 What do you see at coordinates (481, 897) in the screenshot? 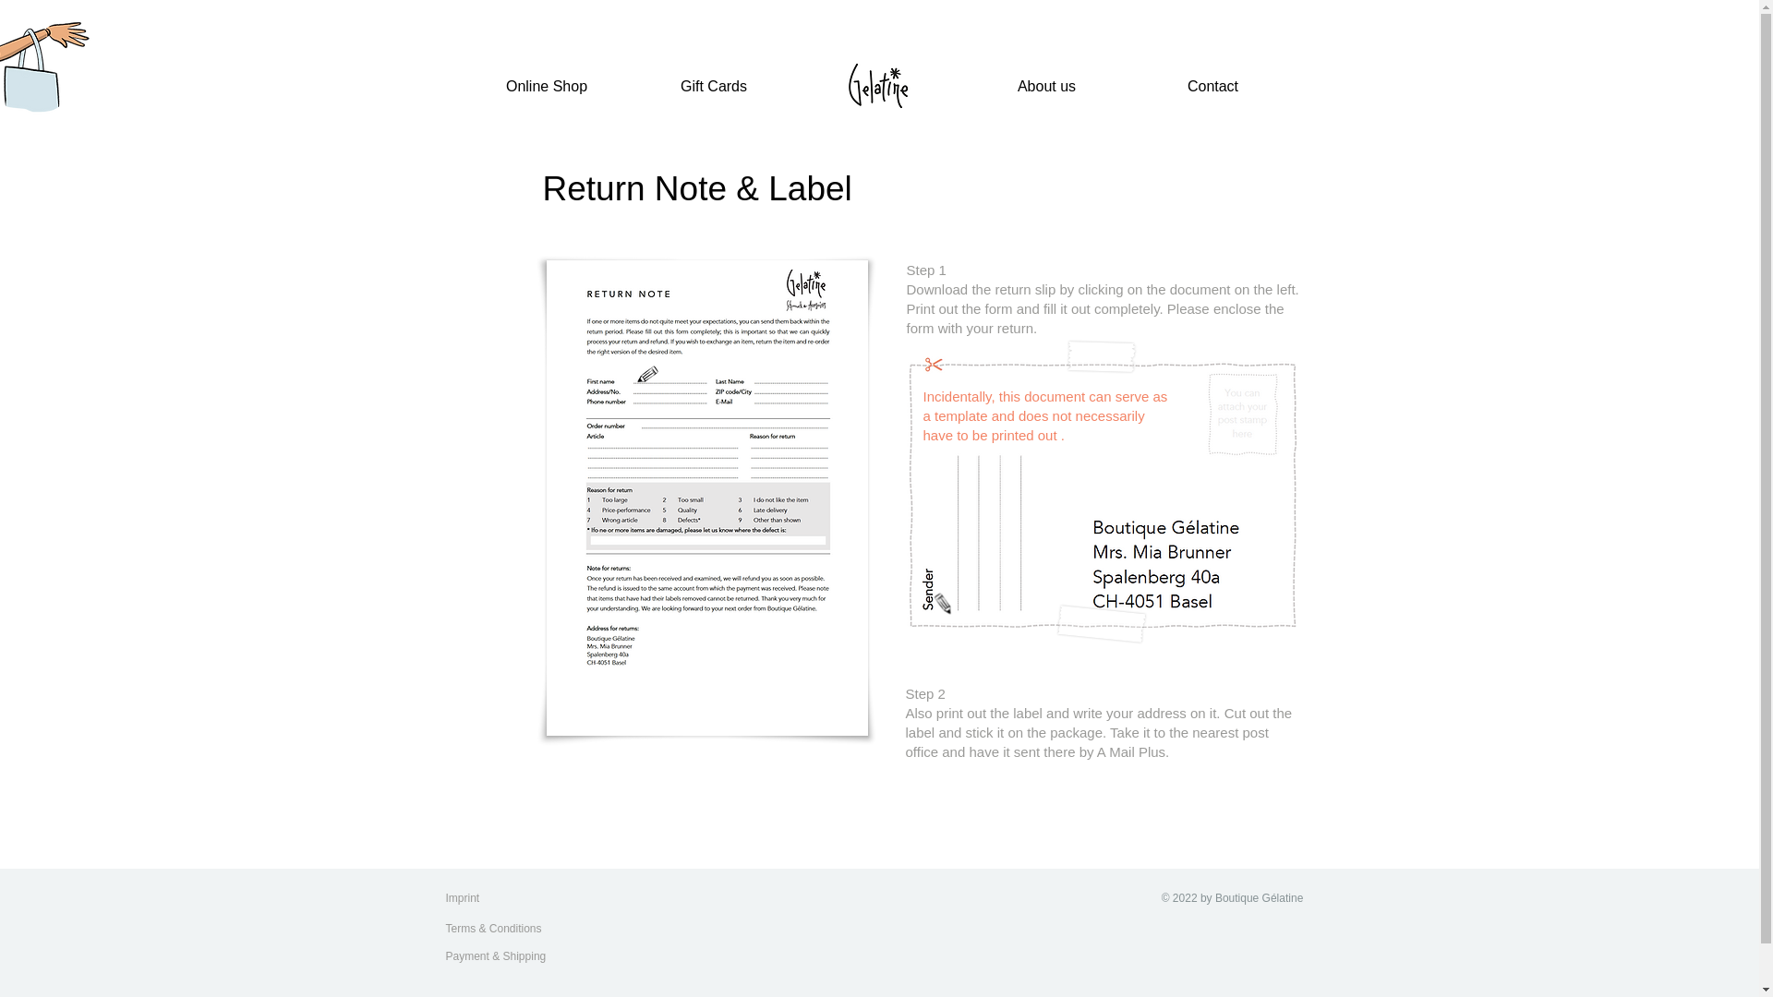
I see `Imprint` at bounding box center [481, 897].